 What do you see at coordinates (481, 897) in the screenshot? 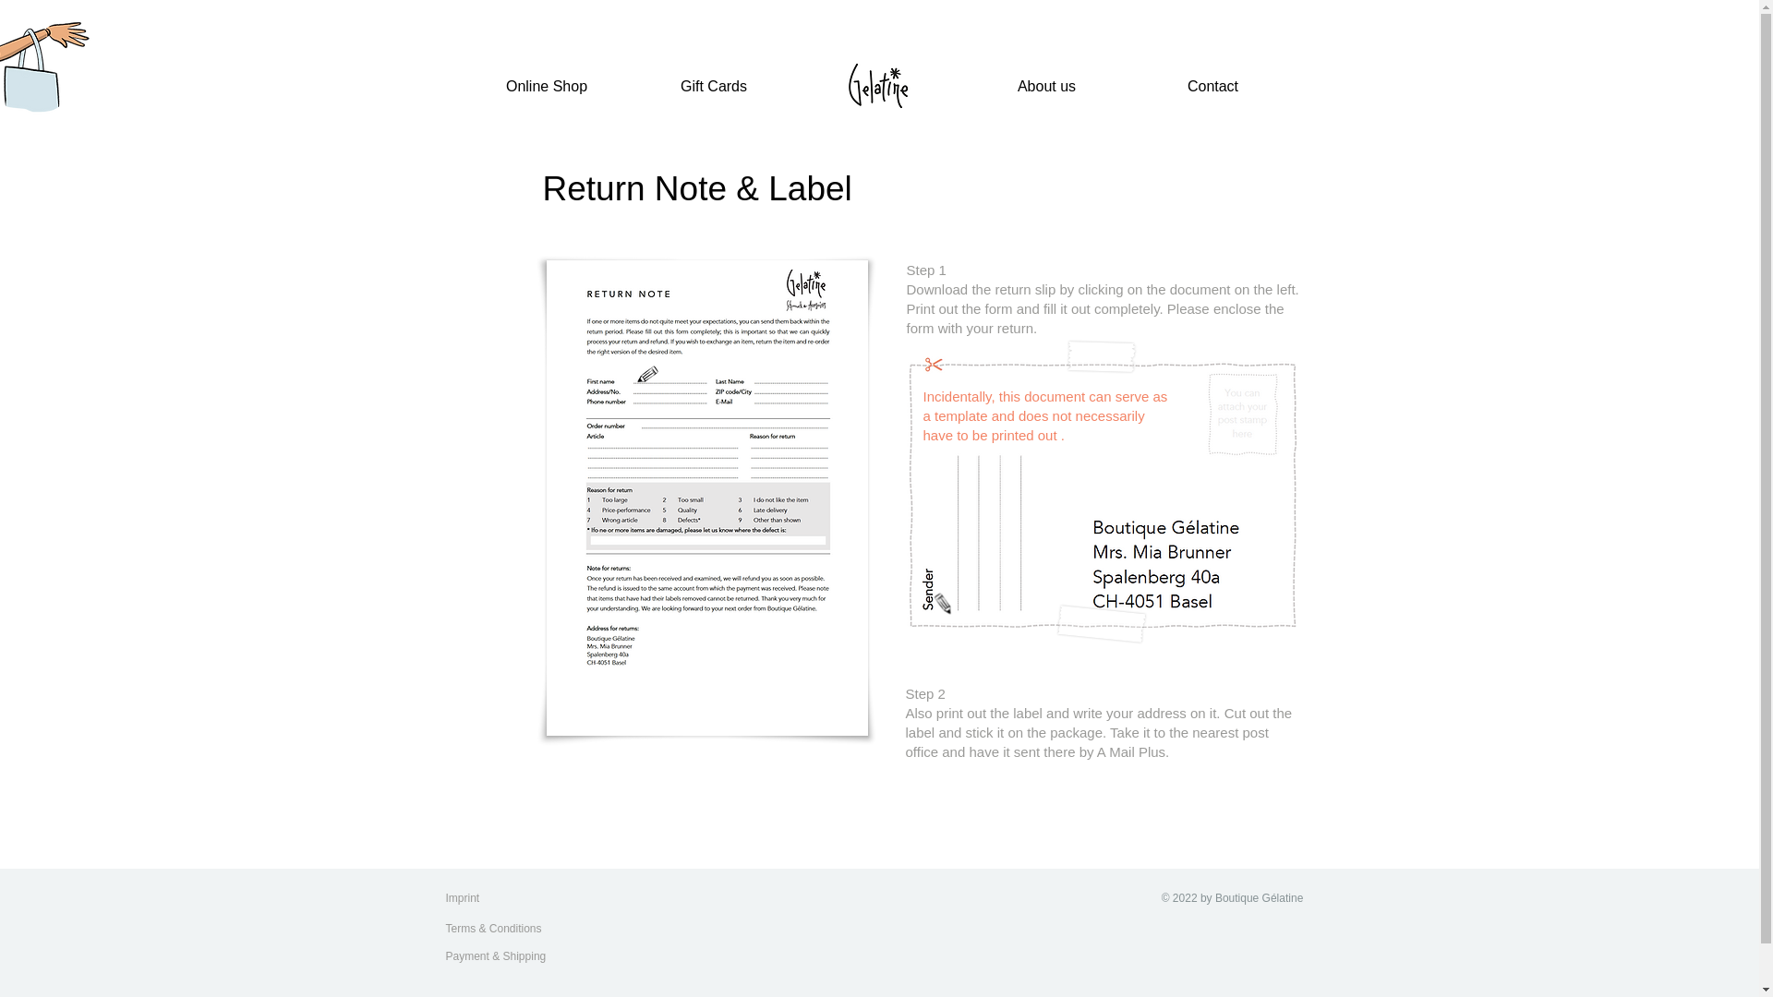
I see `Imprint` at bounding box center [481, 897].